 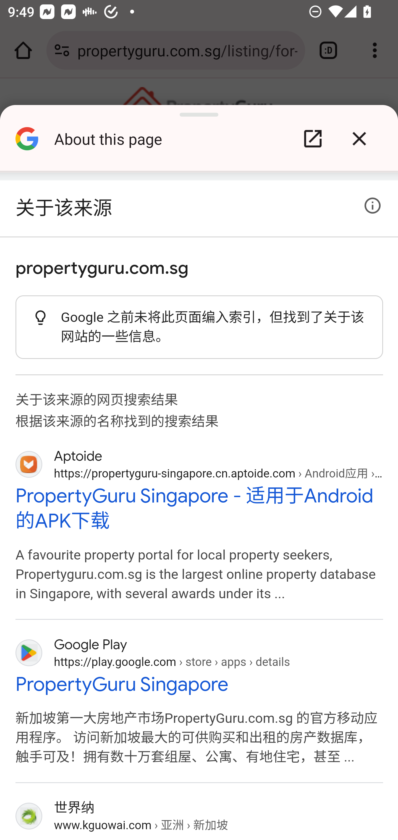 What do you see at coordinates (199, 143) in the screenshot?
I see `About this page Open in new tab Close` at bounding box center [199, 143].